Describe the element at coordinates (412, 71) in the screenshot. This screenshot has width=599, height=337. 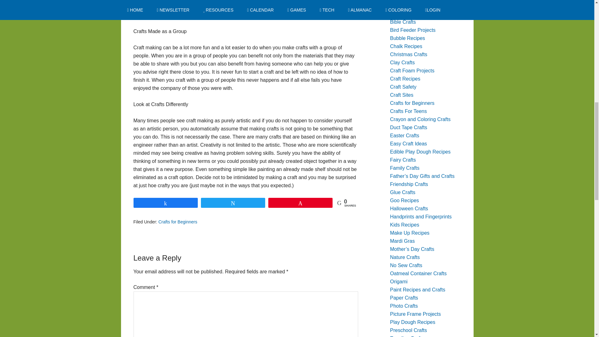
I see `View all posts filed under Craft Foam Projects` at that location.